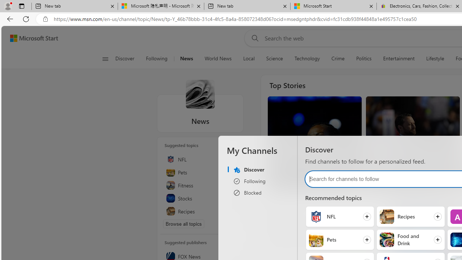  I want to click on Tab actions menu, so click(21, 6).